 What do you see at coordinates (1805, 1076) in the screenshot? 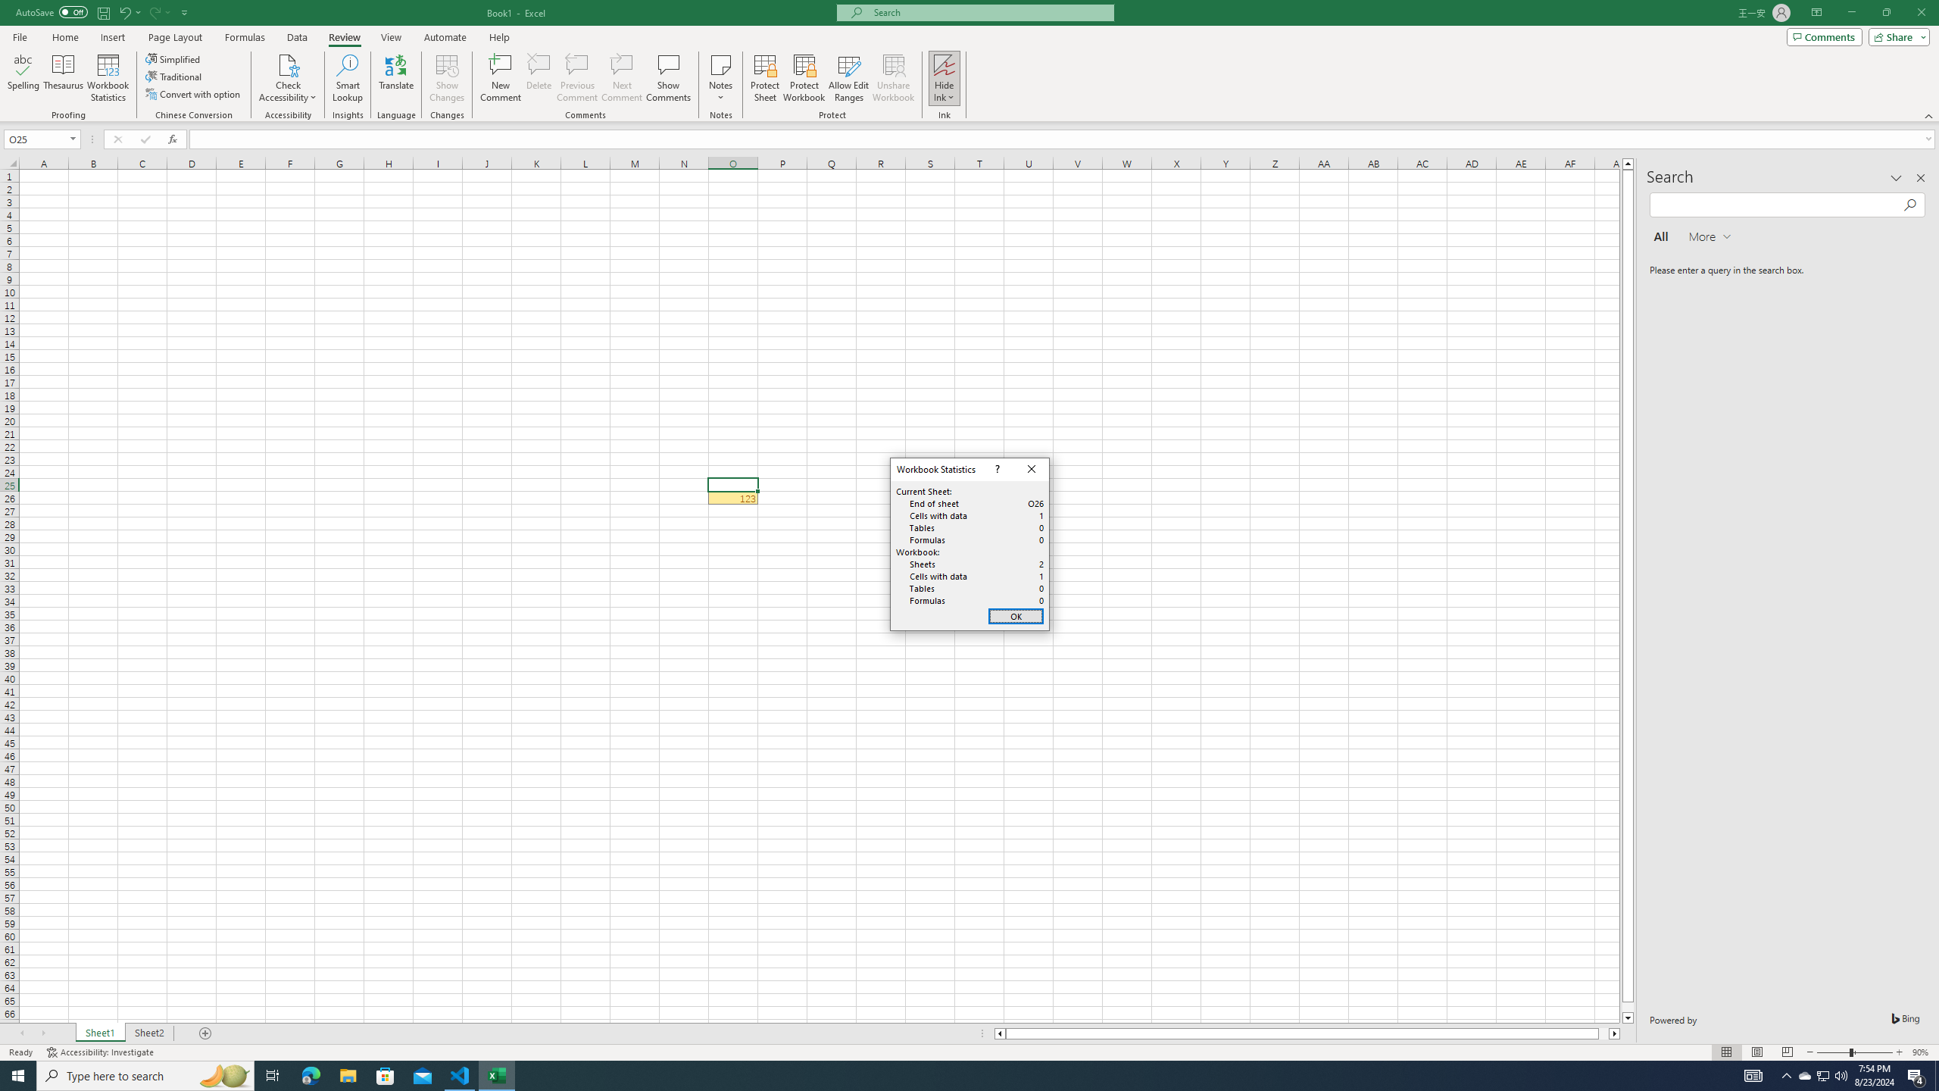
I see `Page down` at bounding box center [1805, 1076].